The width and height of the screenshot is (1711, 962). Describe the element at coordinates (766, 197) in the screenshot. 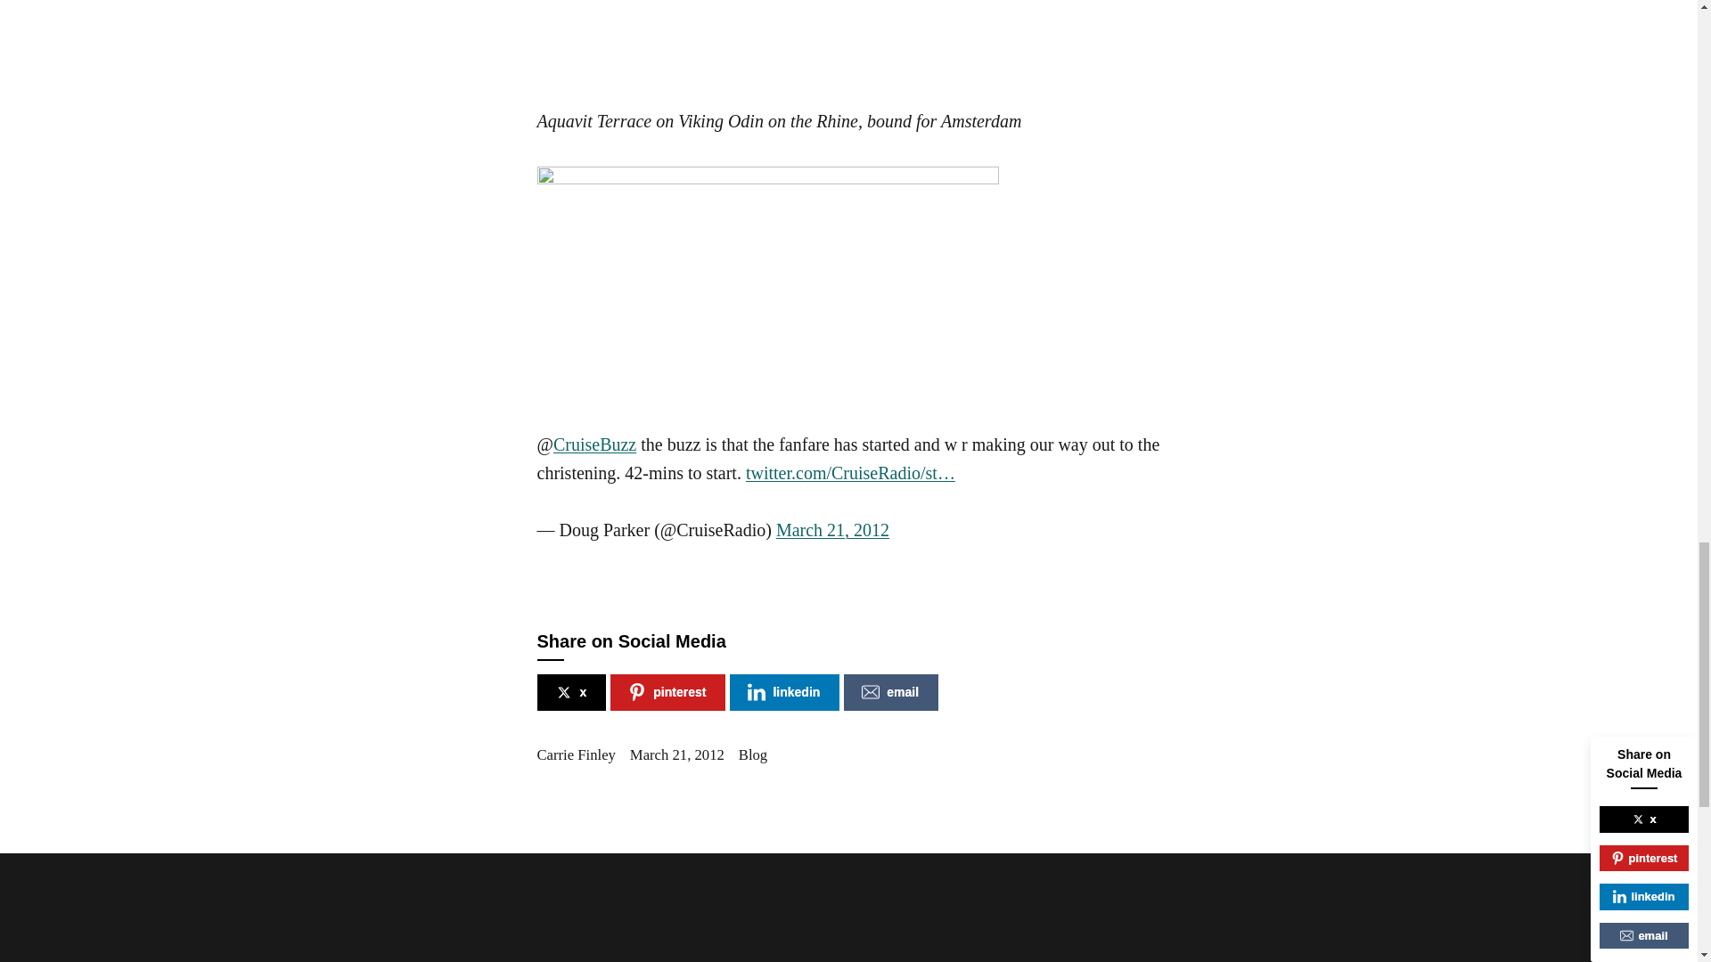

I see `The Deck Chair Blog` at that location.